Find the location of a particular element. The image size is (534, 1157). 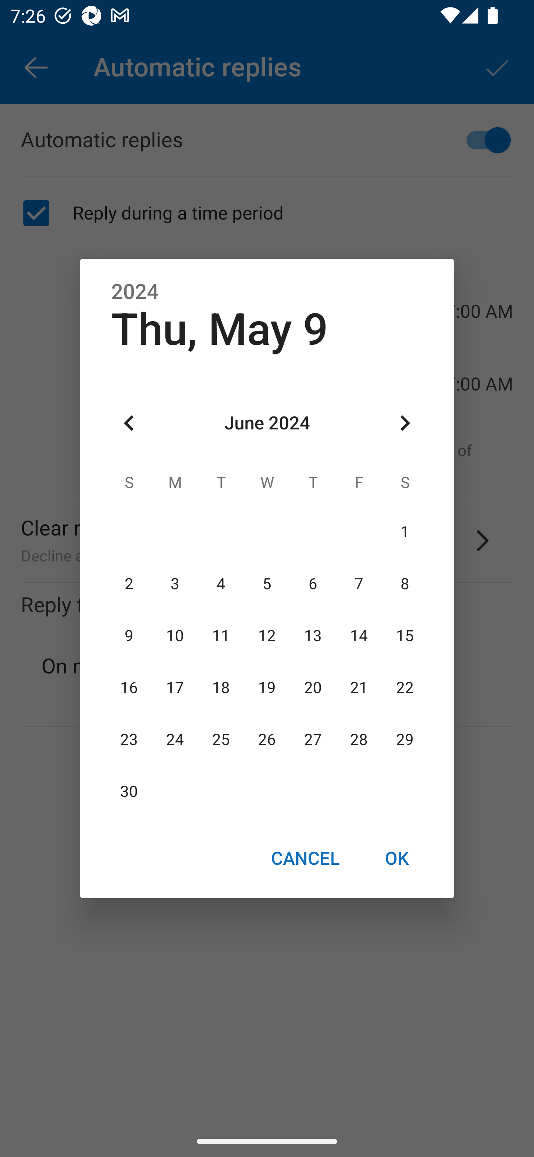

23 23 June 2024 is located at coordinates (129, 740).